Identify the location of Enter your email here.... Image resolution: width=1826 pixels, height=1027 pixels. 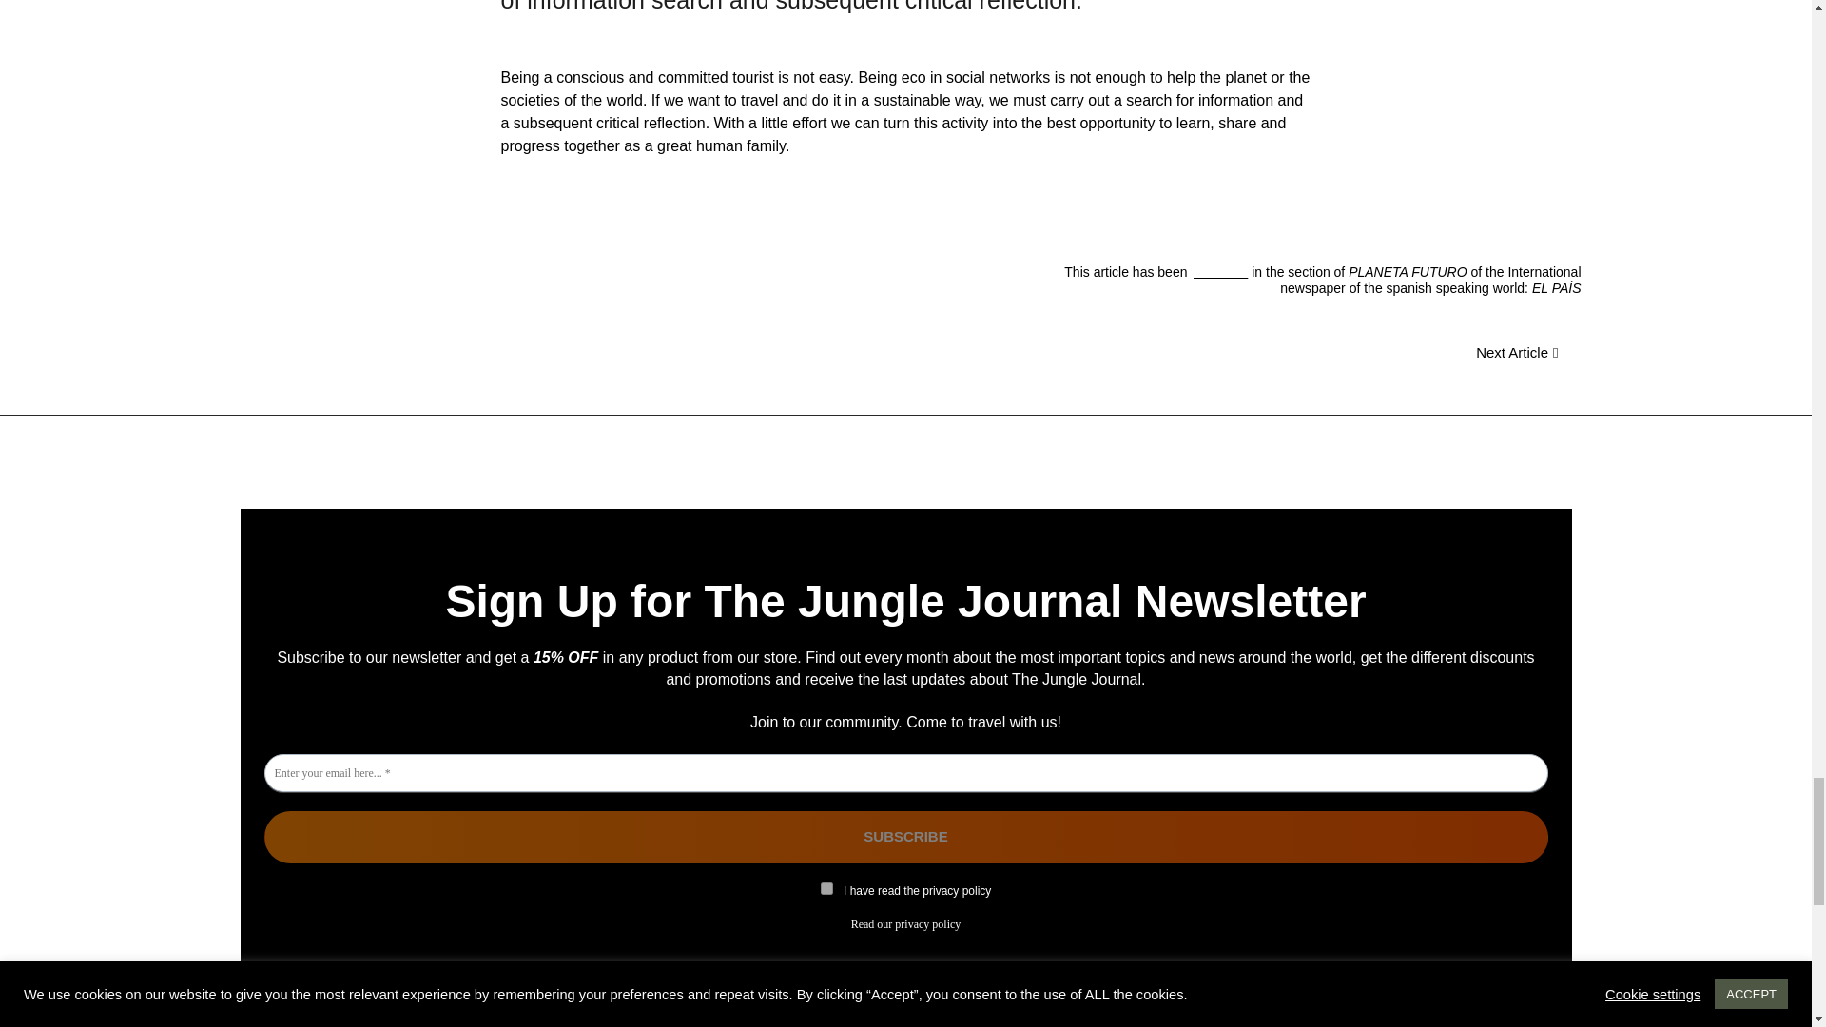
(906, 772).